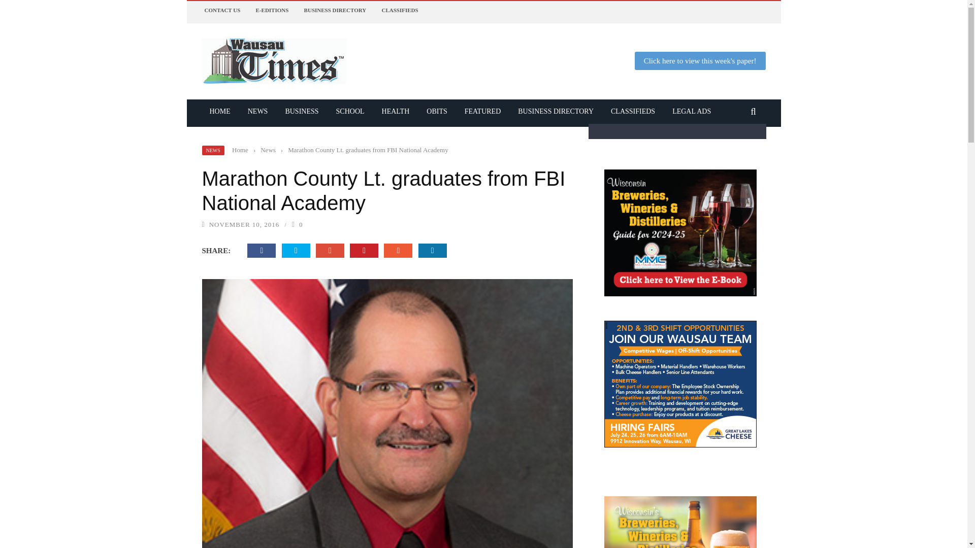 Image resolution: width=975 pixels, height=548 pixels. What do you see at coordinates (556, 111) in the screenshot?
I see `BUSINESS DIRECTORY` at bounding box center [556, 111].